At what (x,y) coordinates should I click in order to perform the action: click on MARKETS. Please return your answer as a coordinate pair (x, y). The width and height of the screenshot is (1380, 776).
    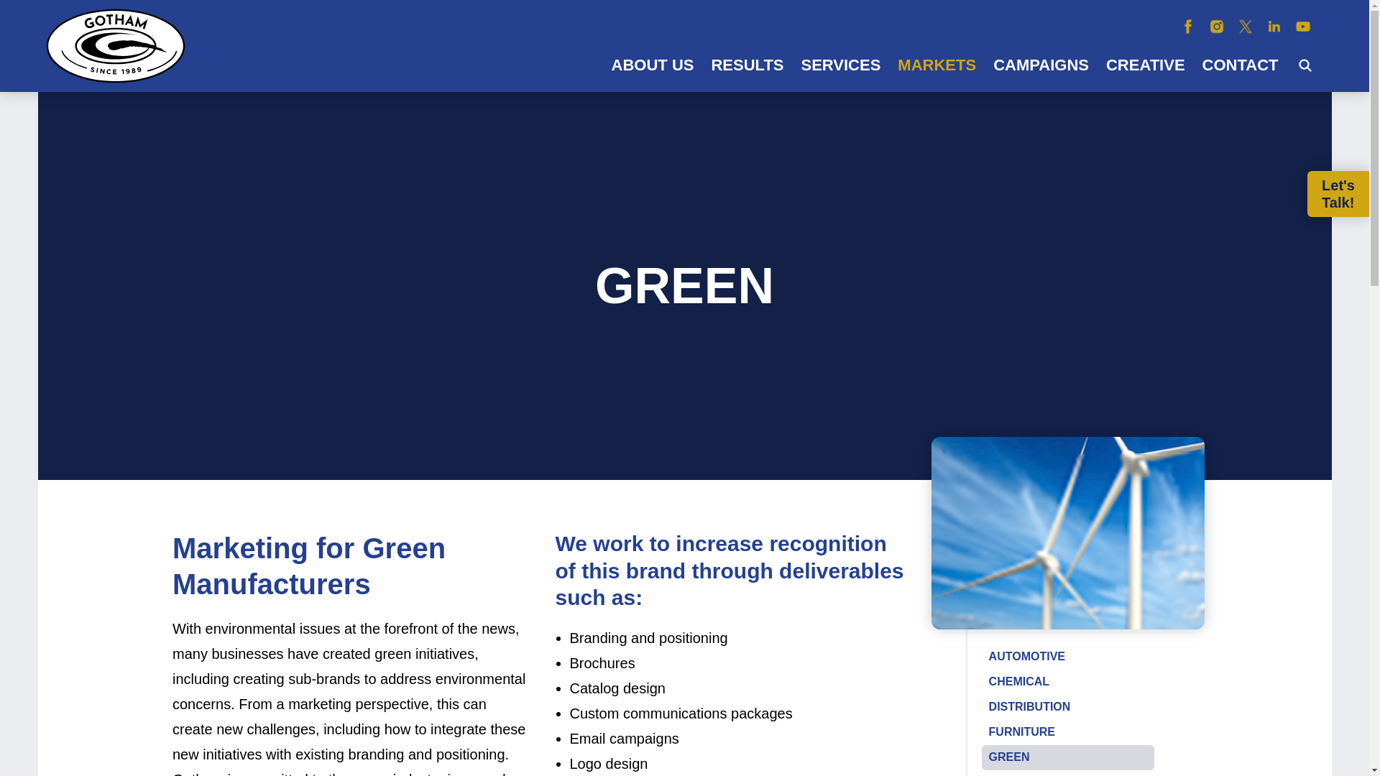
    Looking at the image, I should click on (937, 65).